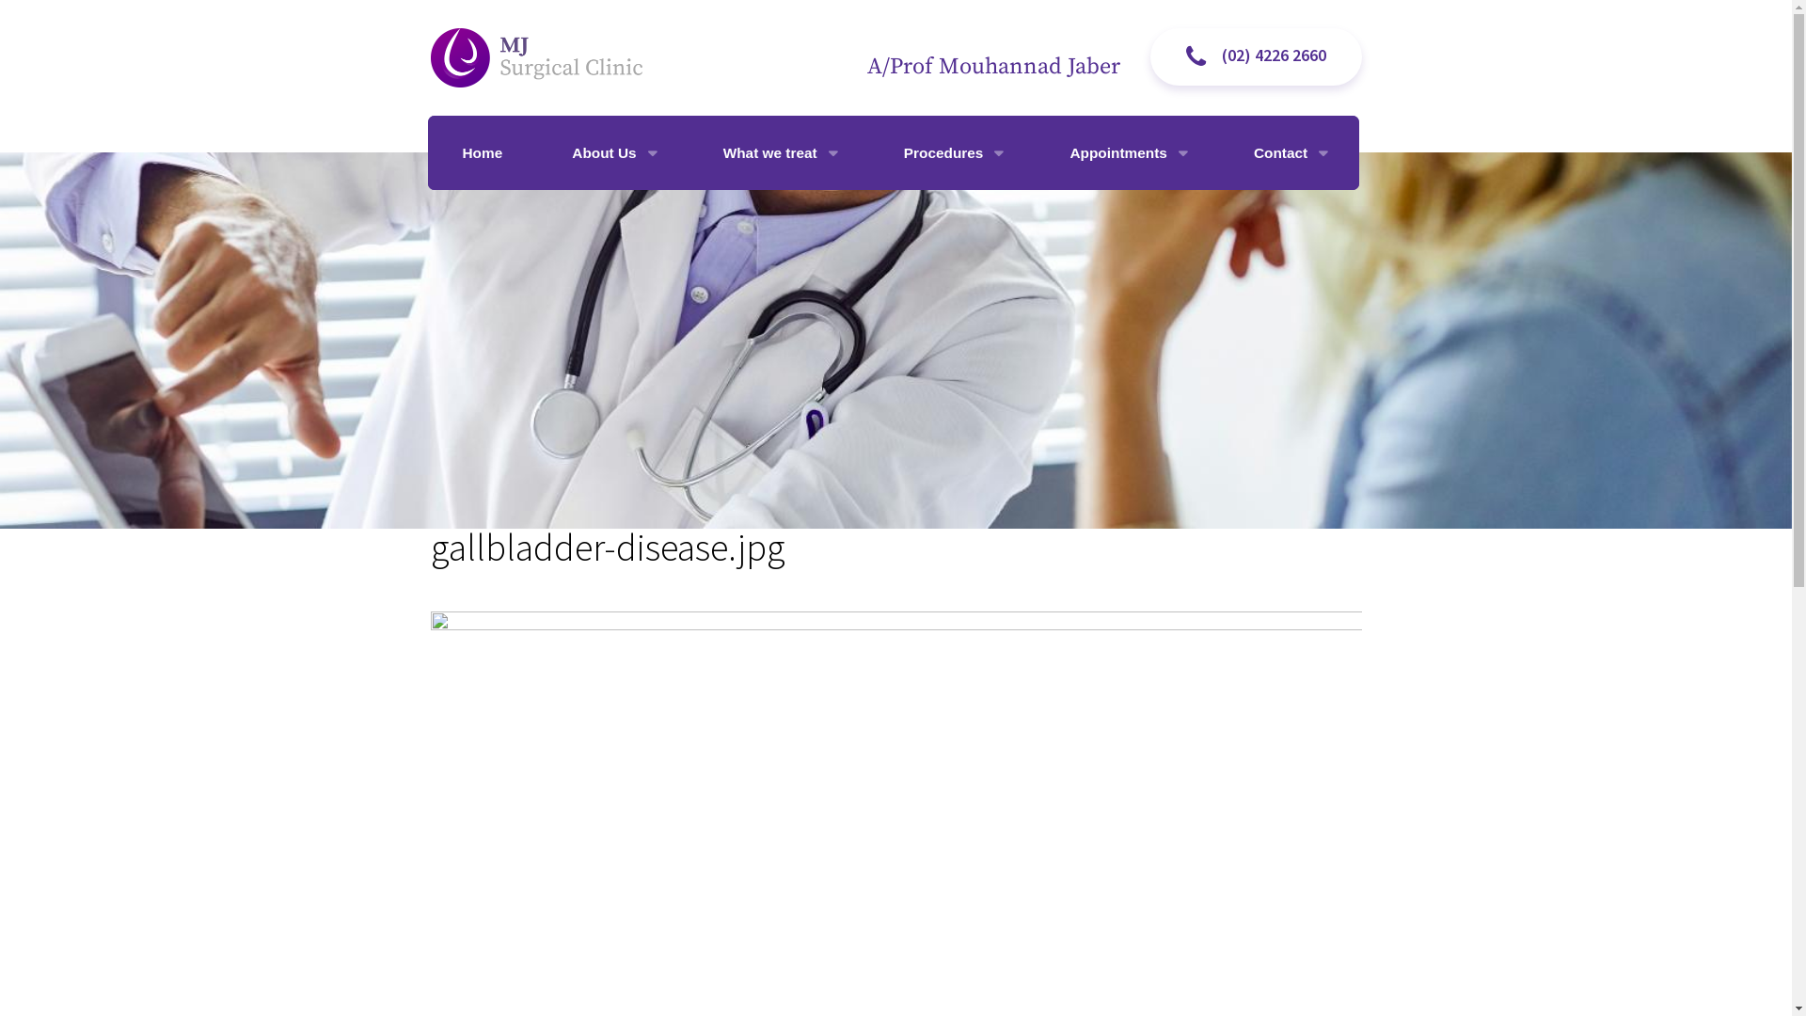  Describe the element at coordinates (1176, 258) in the screenshot. I see `Fees and Payments` at that location.